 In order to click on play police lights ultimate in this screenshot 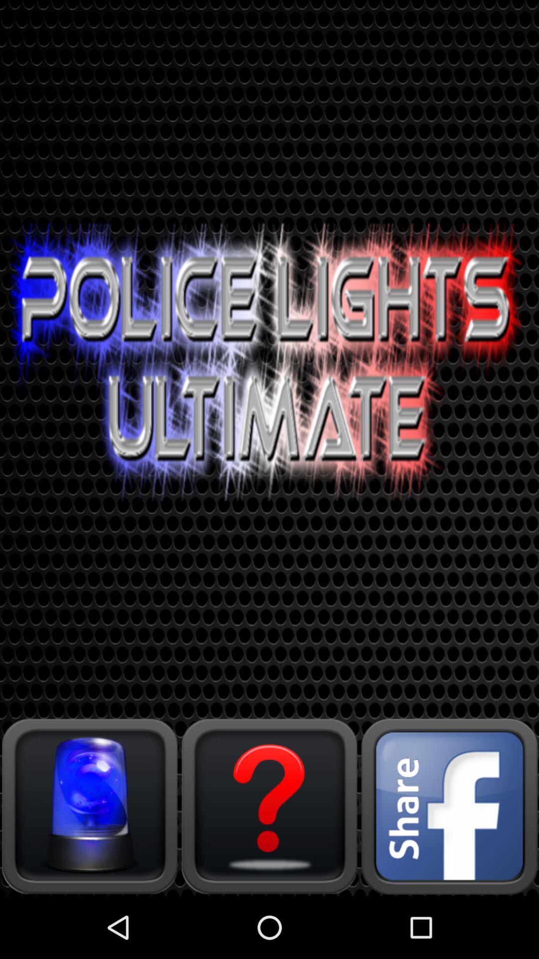, I will do `click(90, 806)`.